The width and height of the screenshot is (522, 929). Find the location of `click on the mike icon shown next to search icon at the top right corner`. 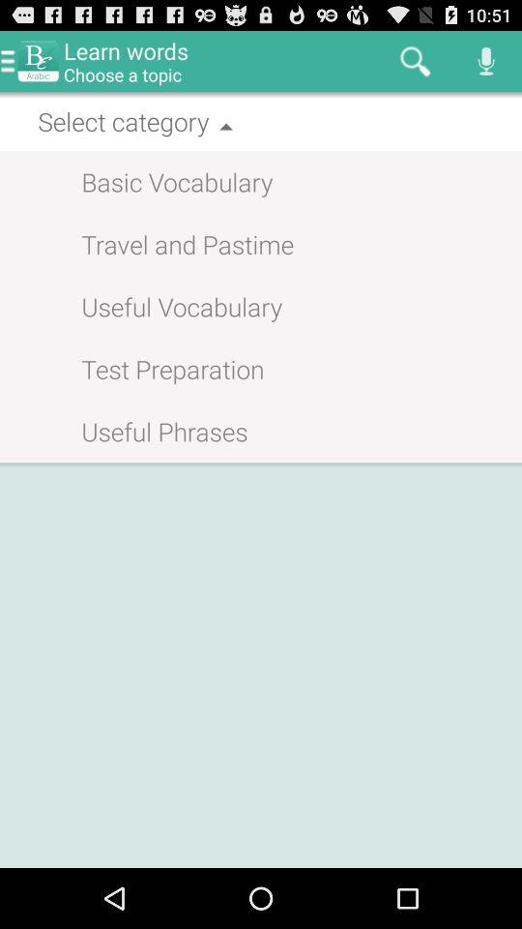

click on the mike icon shown next to search icon at the top right corner is located at coordinates (487, 61).